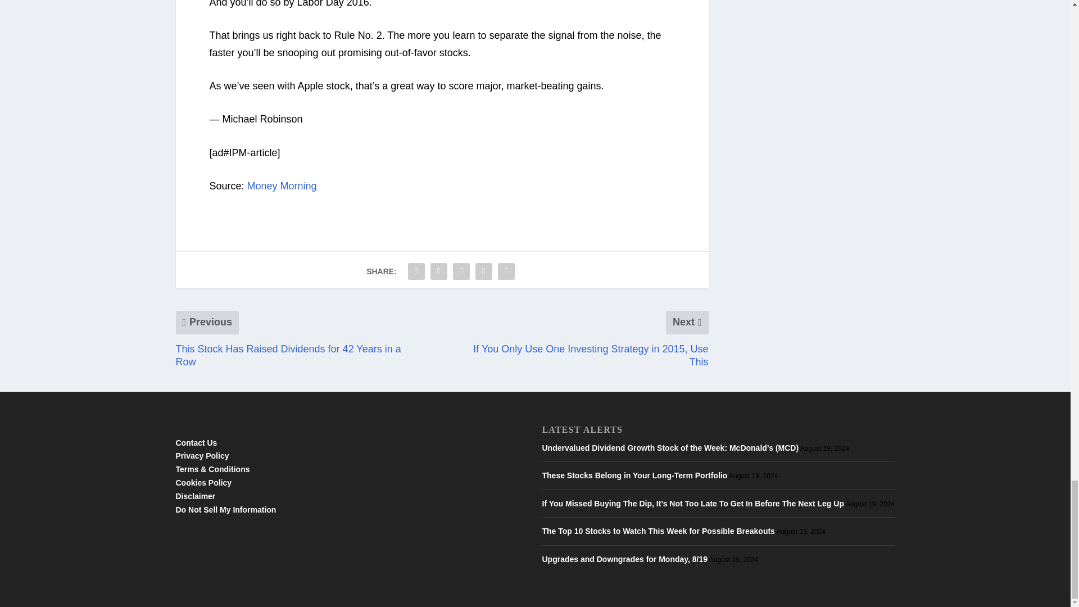  What do you see at coordinates (282, 185) in the screenshot?
I see `Money Morning` at bounding box center [282, 185].